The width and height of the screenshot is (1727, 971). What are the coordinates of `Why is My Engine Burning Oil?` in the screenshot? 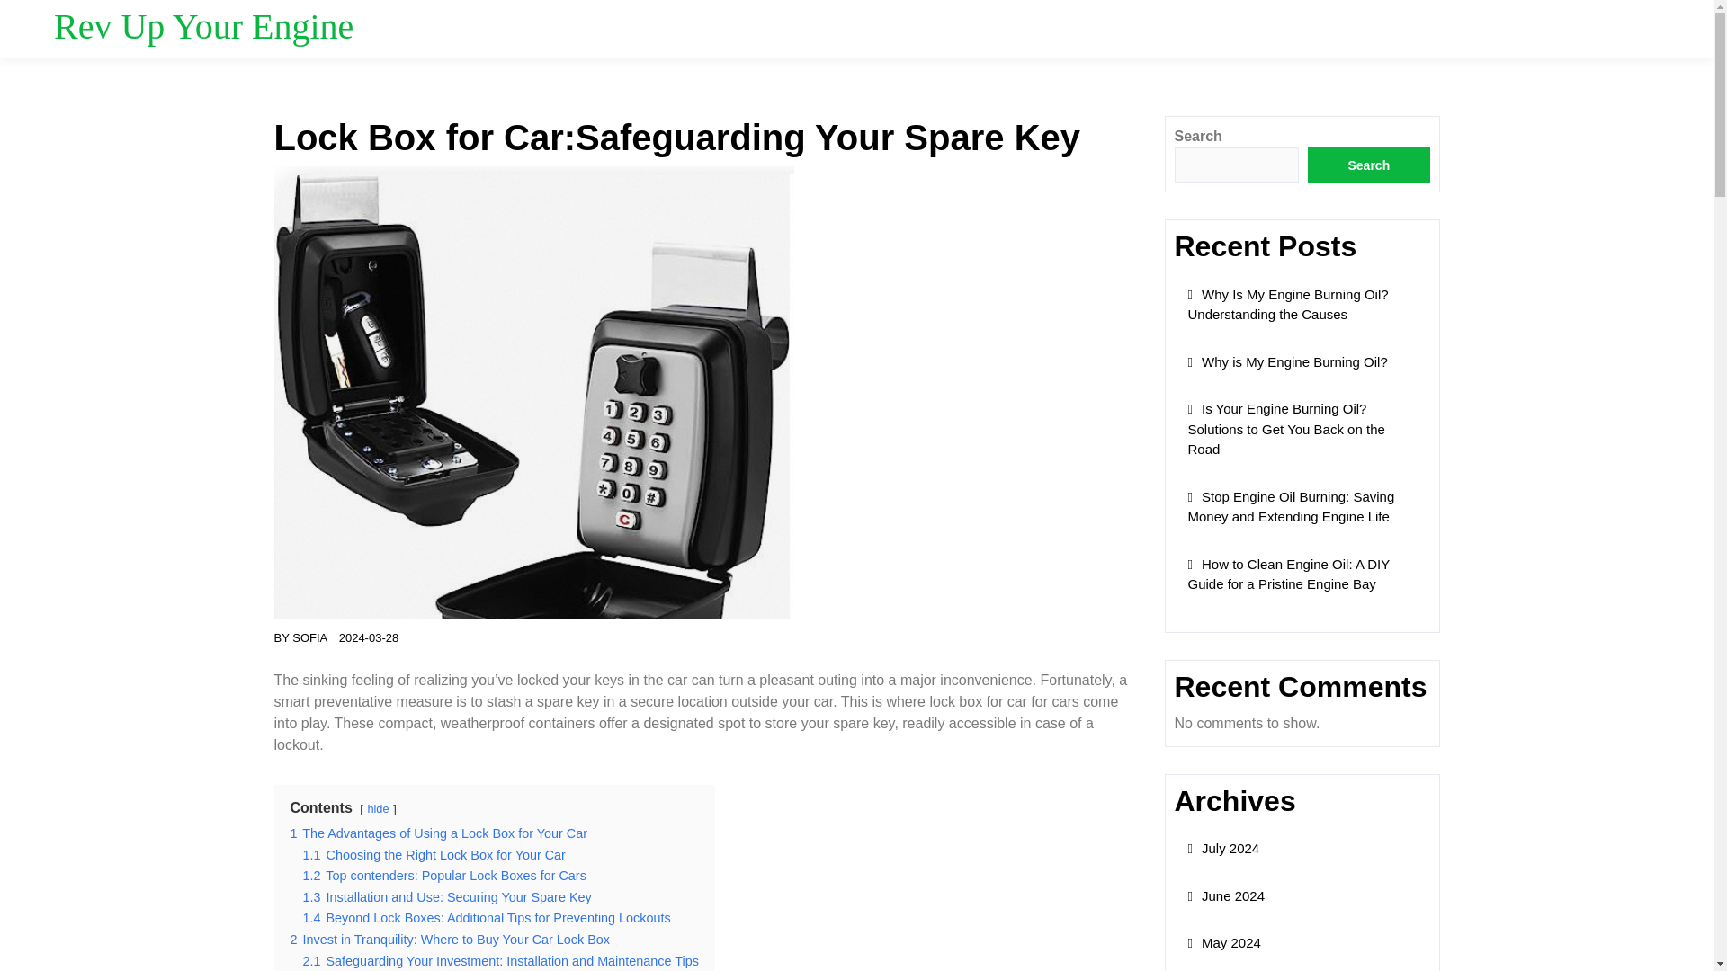 It's located at (1286, 361).